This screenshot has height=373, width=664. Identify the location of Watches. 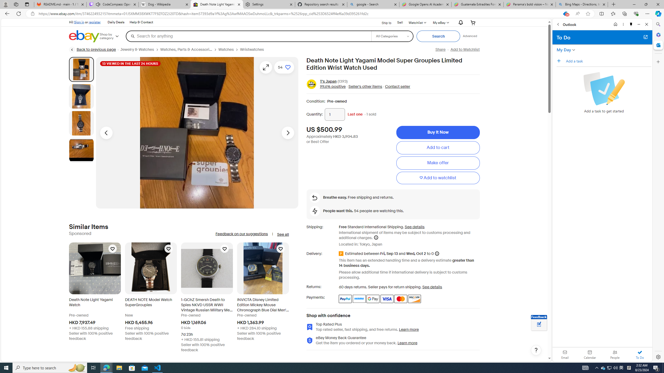
(226, 49).